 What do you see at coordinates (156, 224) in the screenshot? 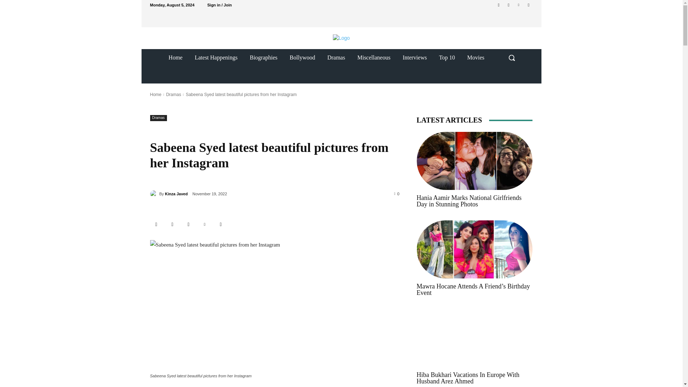
I see `Share` at bounding box center [156, 224].